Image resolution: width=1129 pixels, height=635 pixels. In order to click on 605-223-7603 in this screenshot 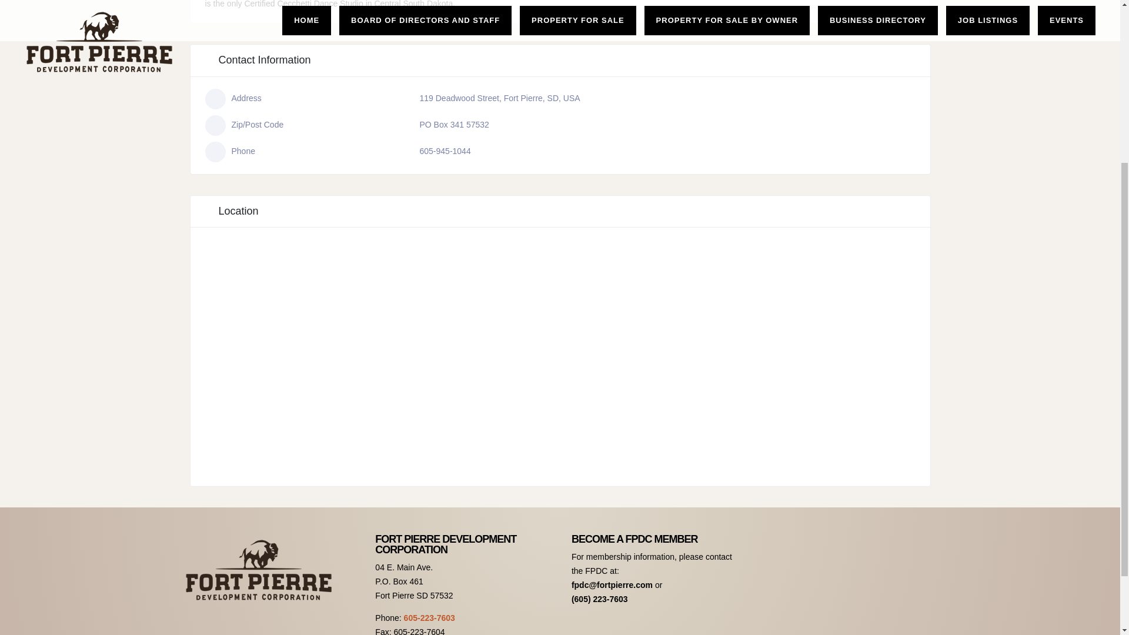, I will do `click(429, 618)`.